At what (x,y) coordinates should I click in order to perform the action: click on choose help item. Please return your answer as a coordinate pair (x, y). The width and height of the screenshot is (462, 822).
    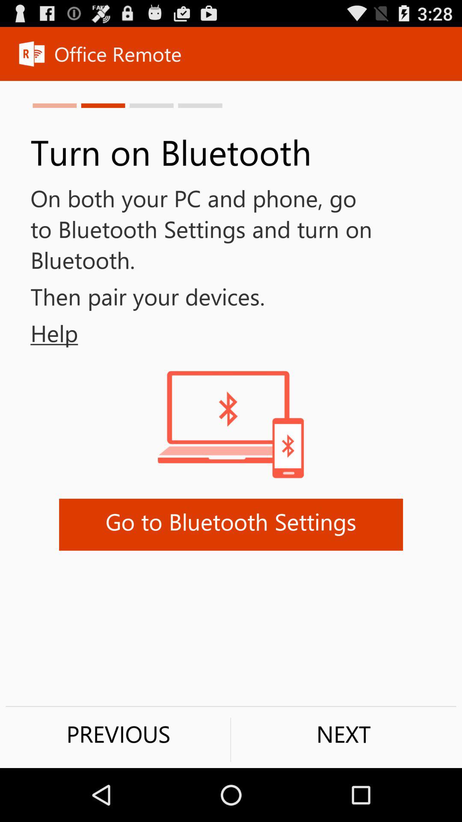
    Looking at the image, I should click on (39, 333).